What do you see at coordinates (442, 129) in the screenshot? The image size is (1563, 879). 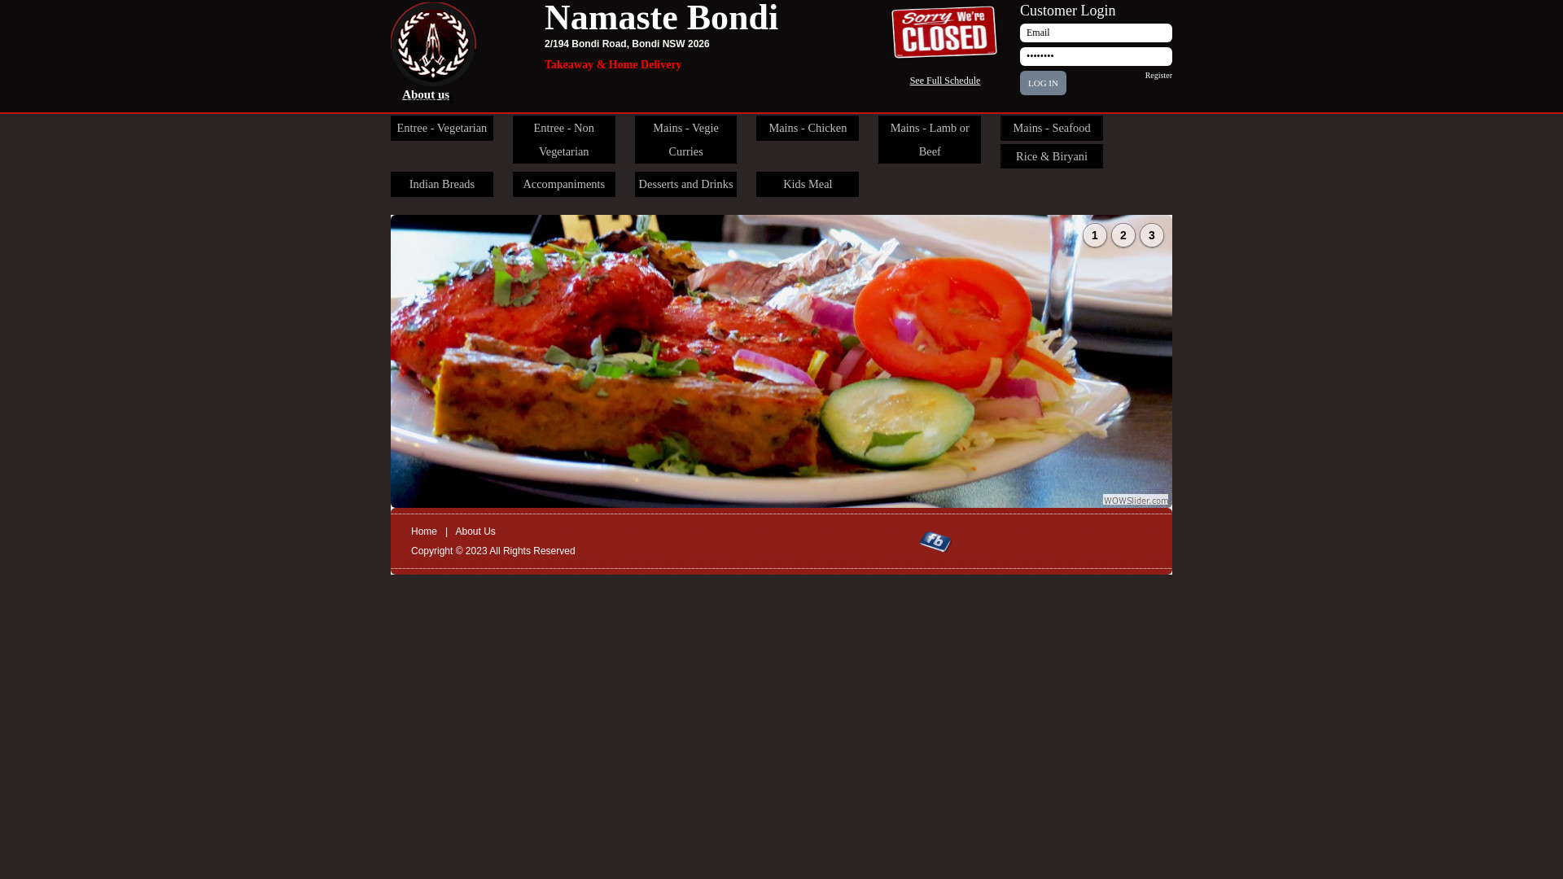 I see `Entree - Vegetarian` at bounding box center [442, 129].